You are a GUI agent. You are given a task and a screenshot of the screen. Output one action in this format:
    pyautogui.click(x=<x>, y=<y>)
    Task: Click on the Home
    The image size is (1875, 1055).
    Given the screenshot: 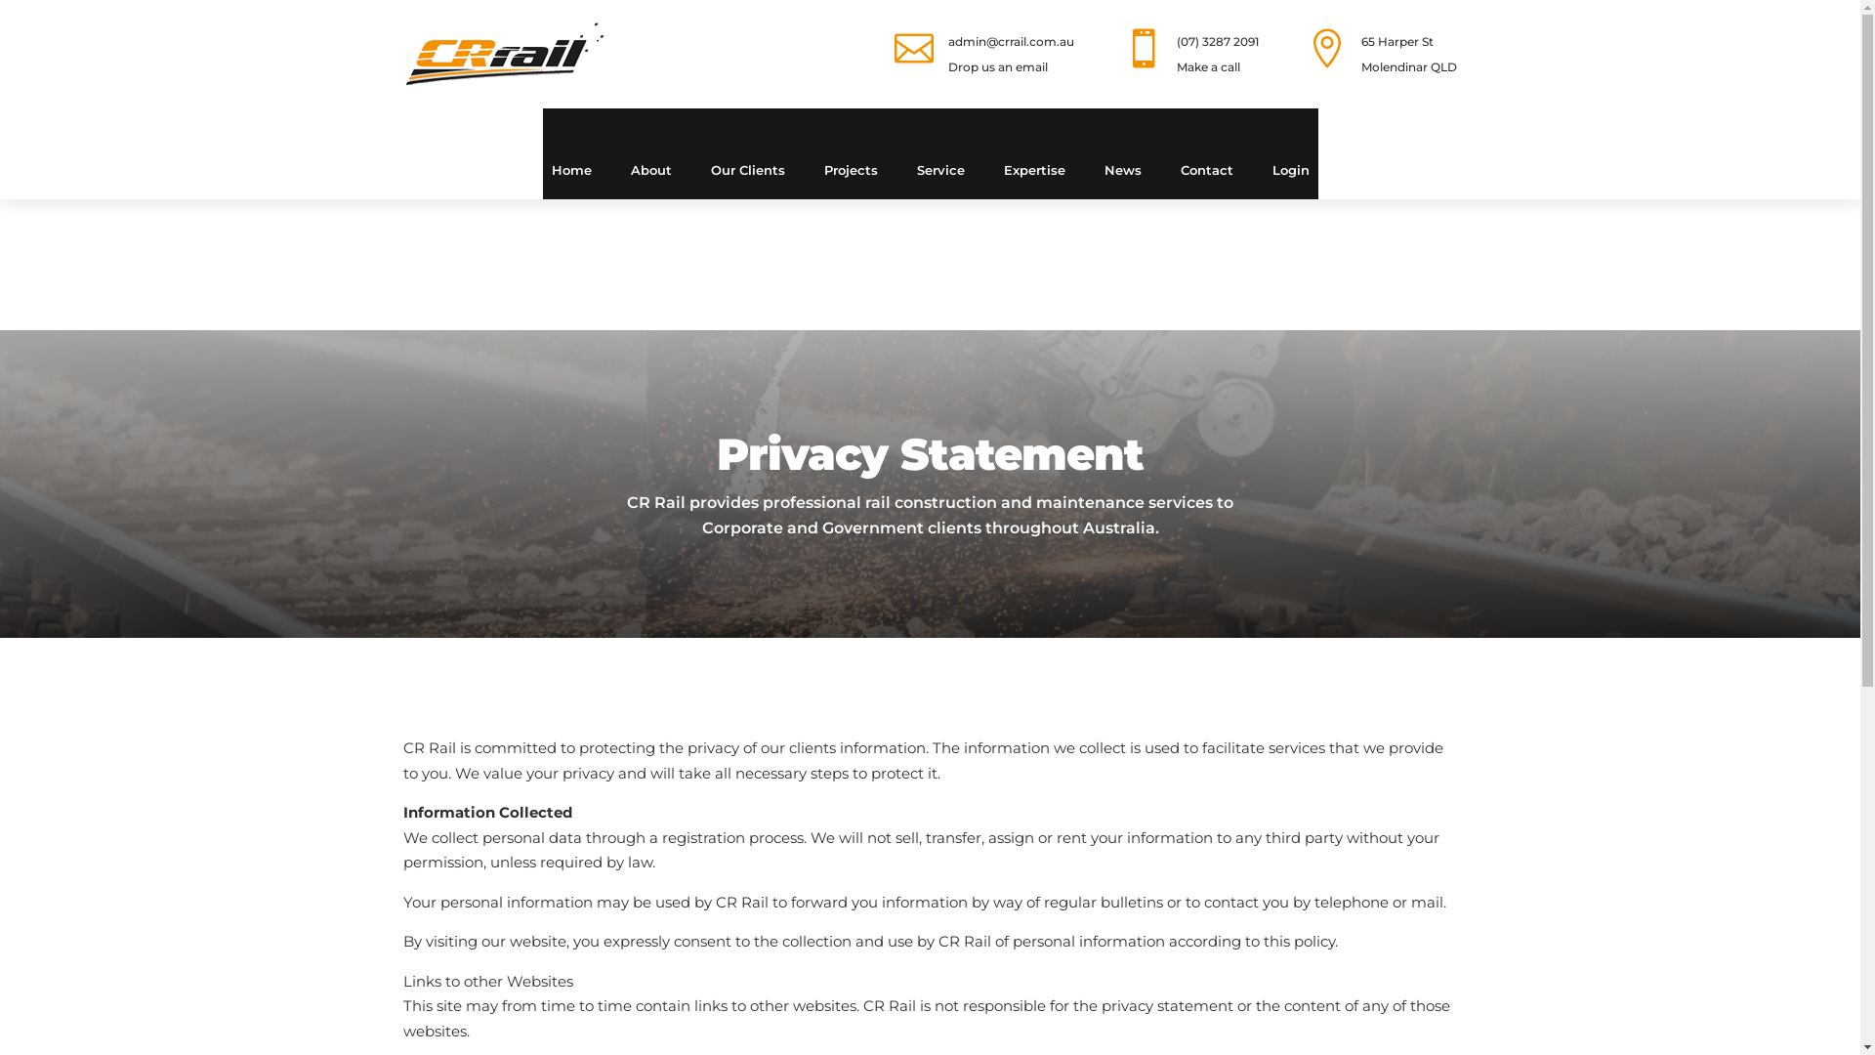 What is the action you would take?
    pyautogui.click(x=570, y=170)
    